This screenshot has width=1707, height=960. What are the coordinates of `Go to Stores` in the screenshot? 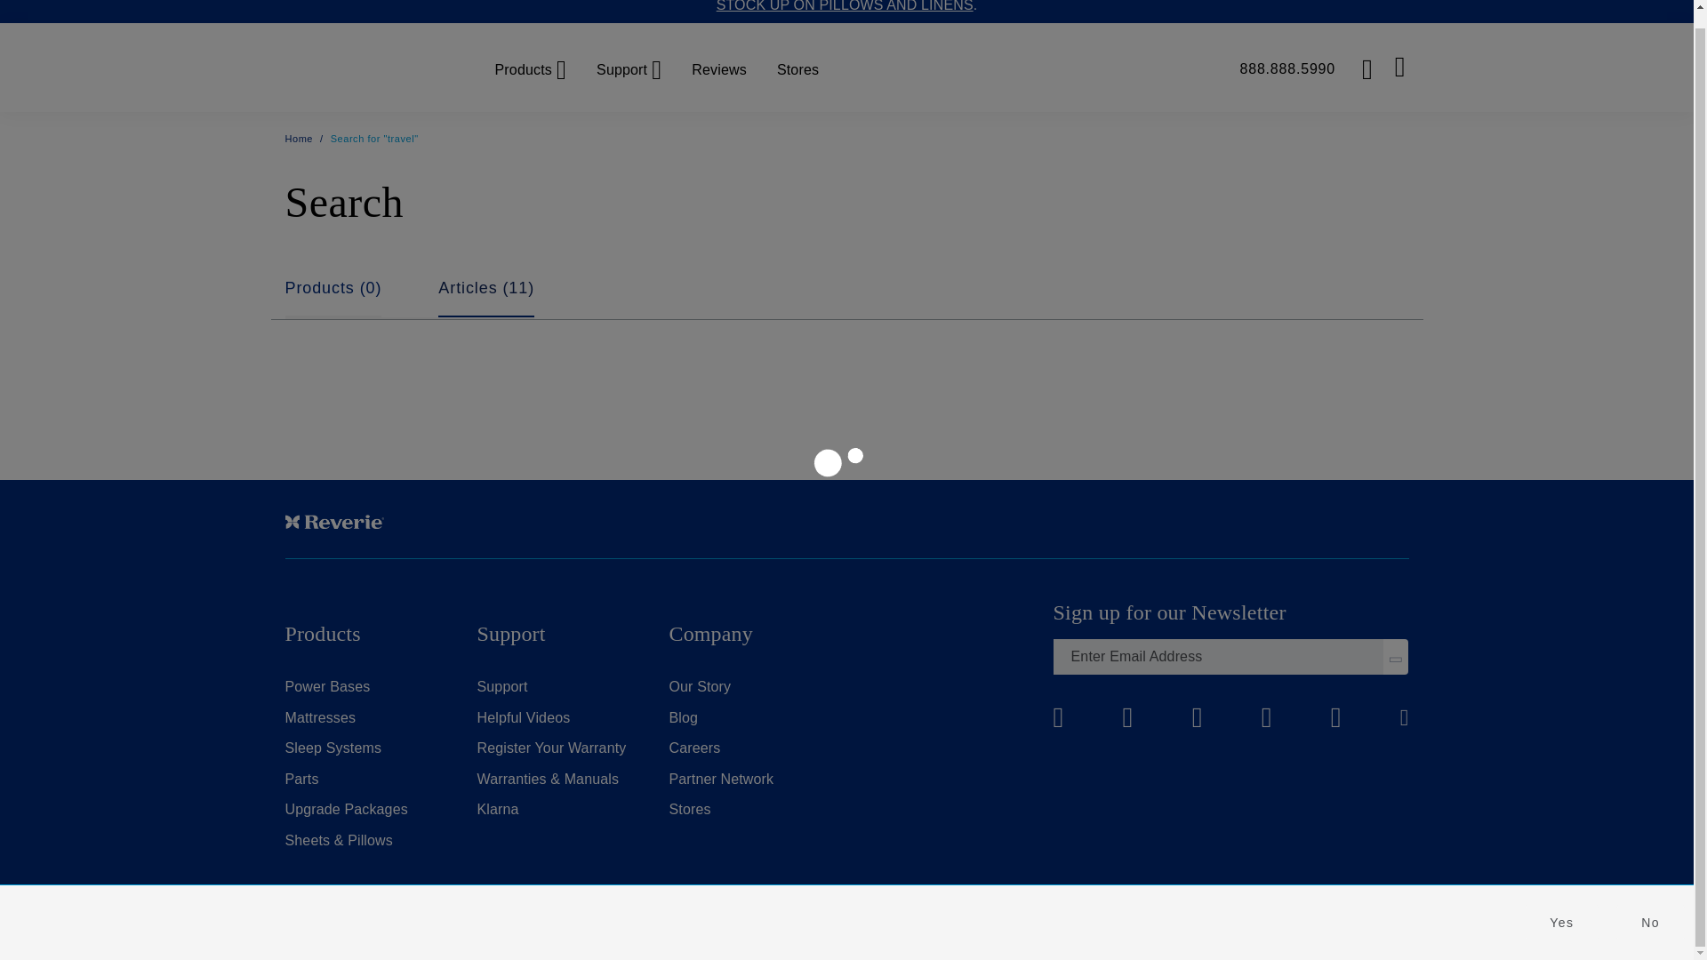 It's located at (689, 809).